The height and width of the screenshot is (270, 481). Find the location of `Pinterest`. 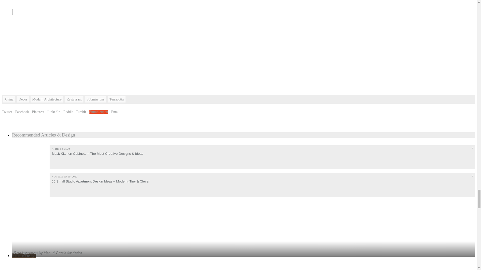

Pinterest is located at coordinates (38, 111).